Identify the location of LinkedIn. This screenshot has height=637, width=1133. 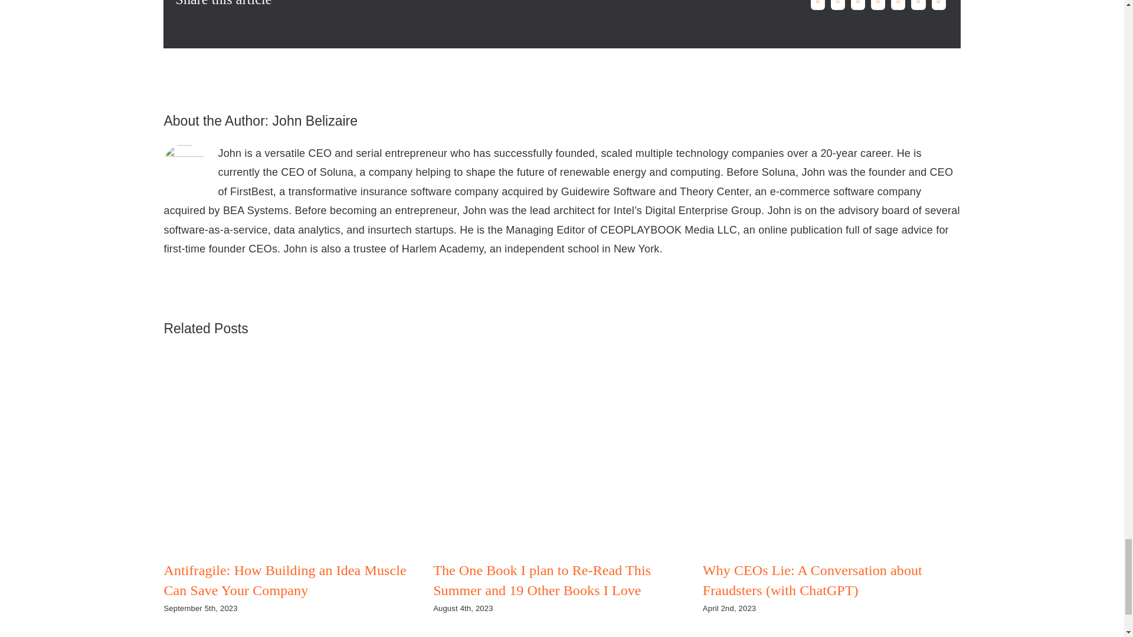
(878, 6).